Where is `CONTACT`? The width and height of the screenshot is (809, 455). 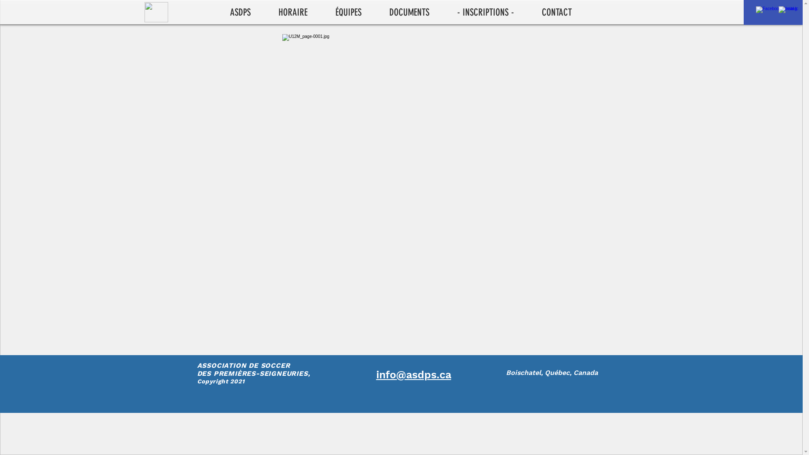 CONTACT is located at coordinates (565, 13).